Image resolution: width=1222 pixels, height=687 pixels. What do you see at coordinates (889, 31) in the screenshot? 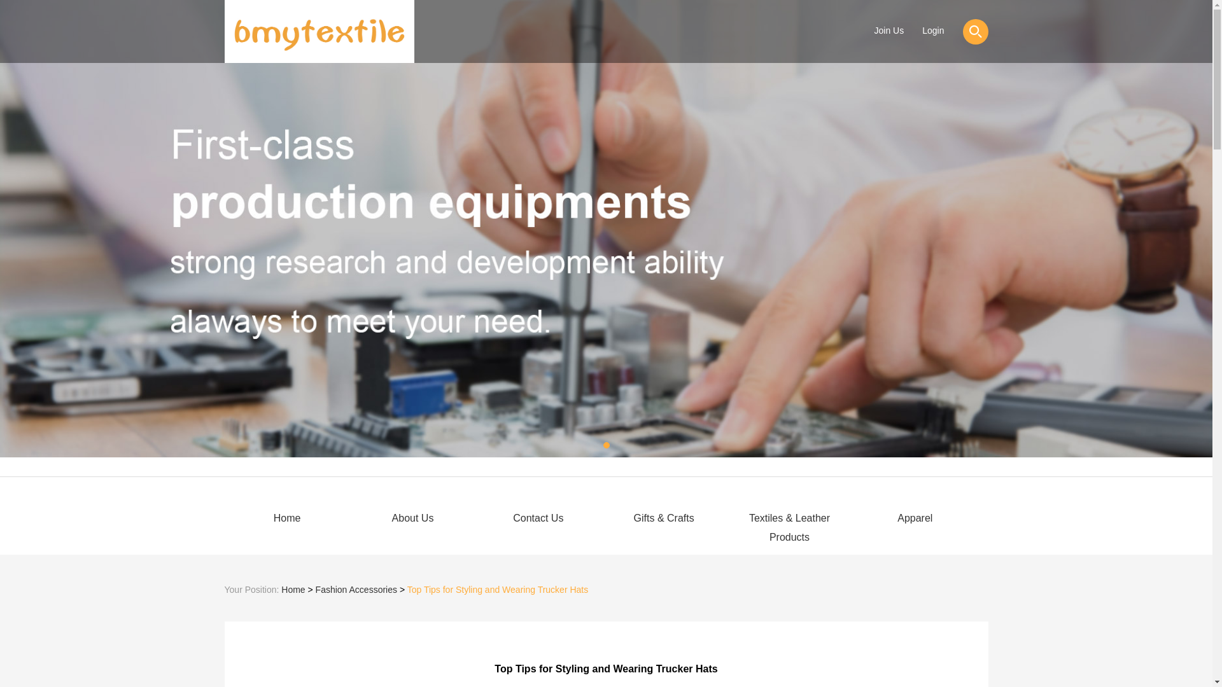
I see `Join Us` at bounding box center [889, 31].